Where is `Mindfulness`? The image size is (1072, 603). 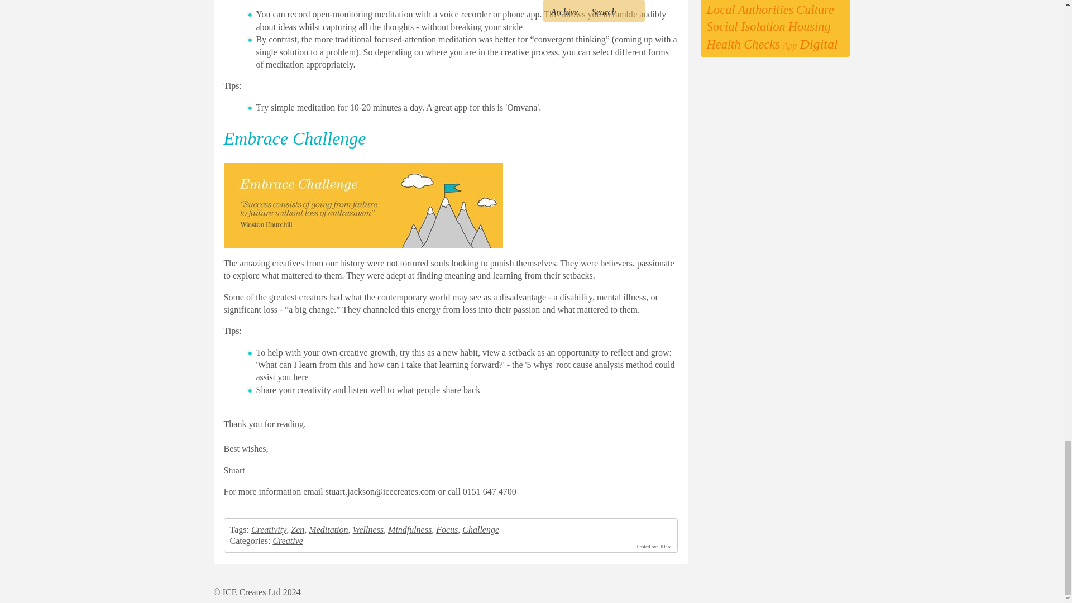
Mindfulness is located at coordinates (410, 529).